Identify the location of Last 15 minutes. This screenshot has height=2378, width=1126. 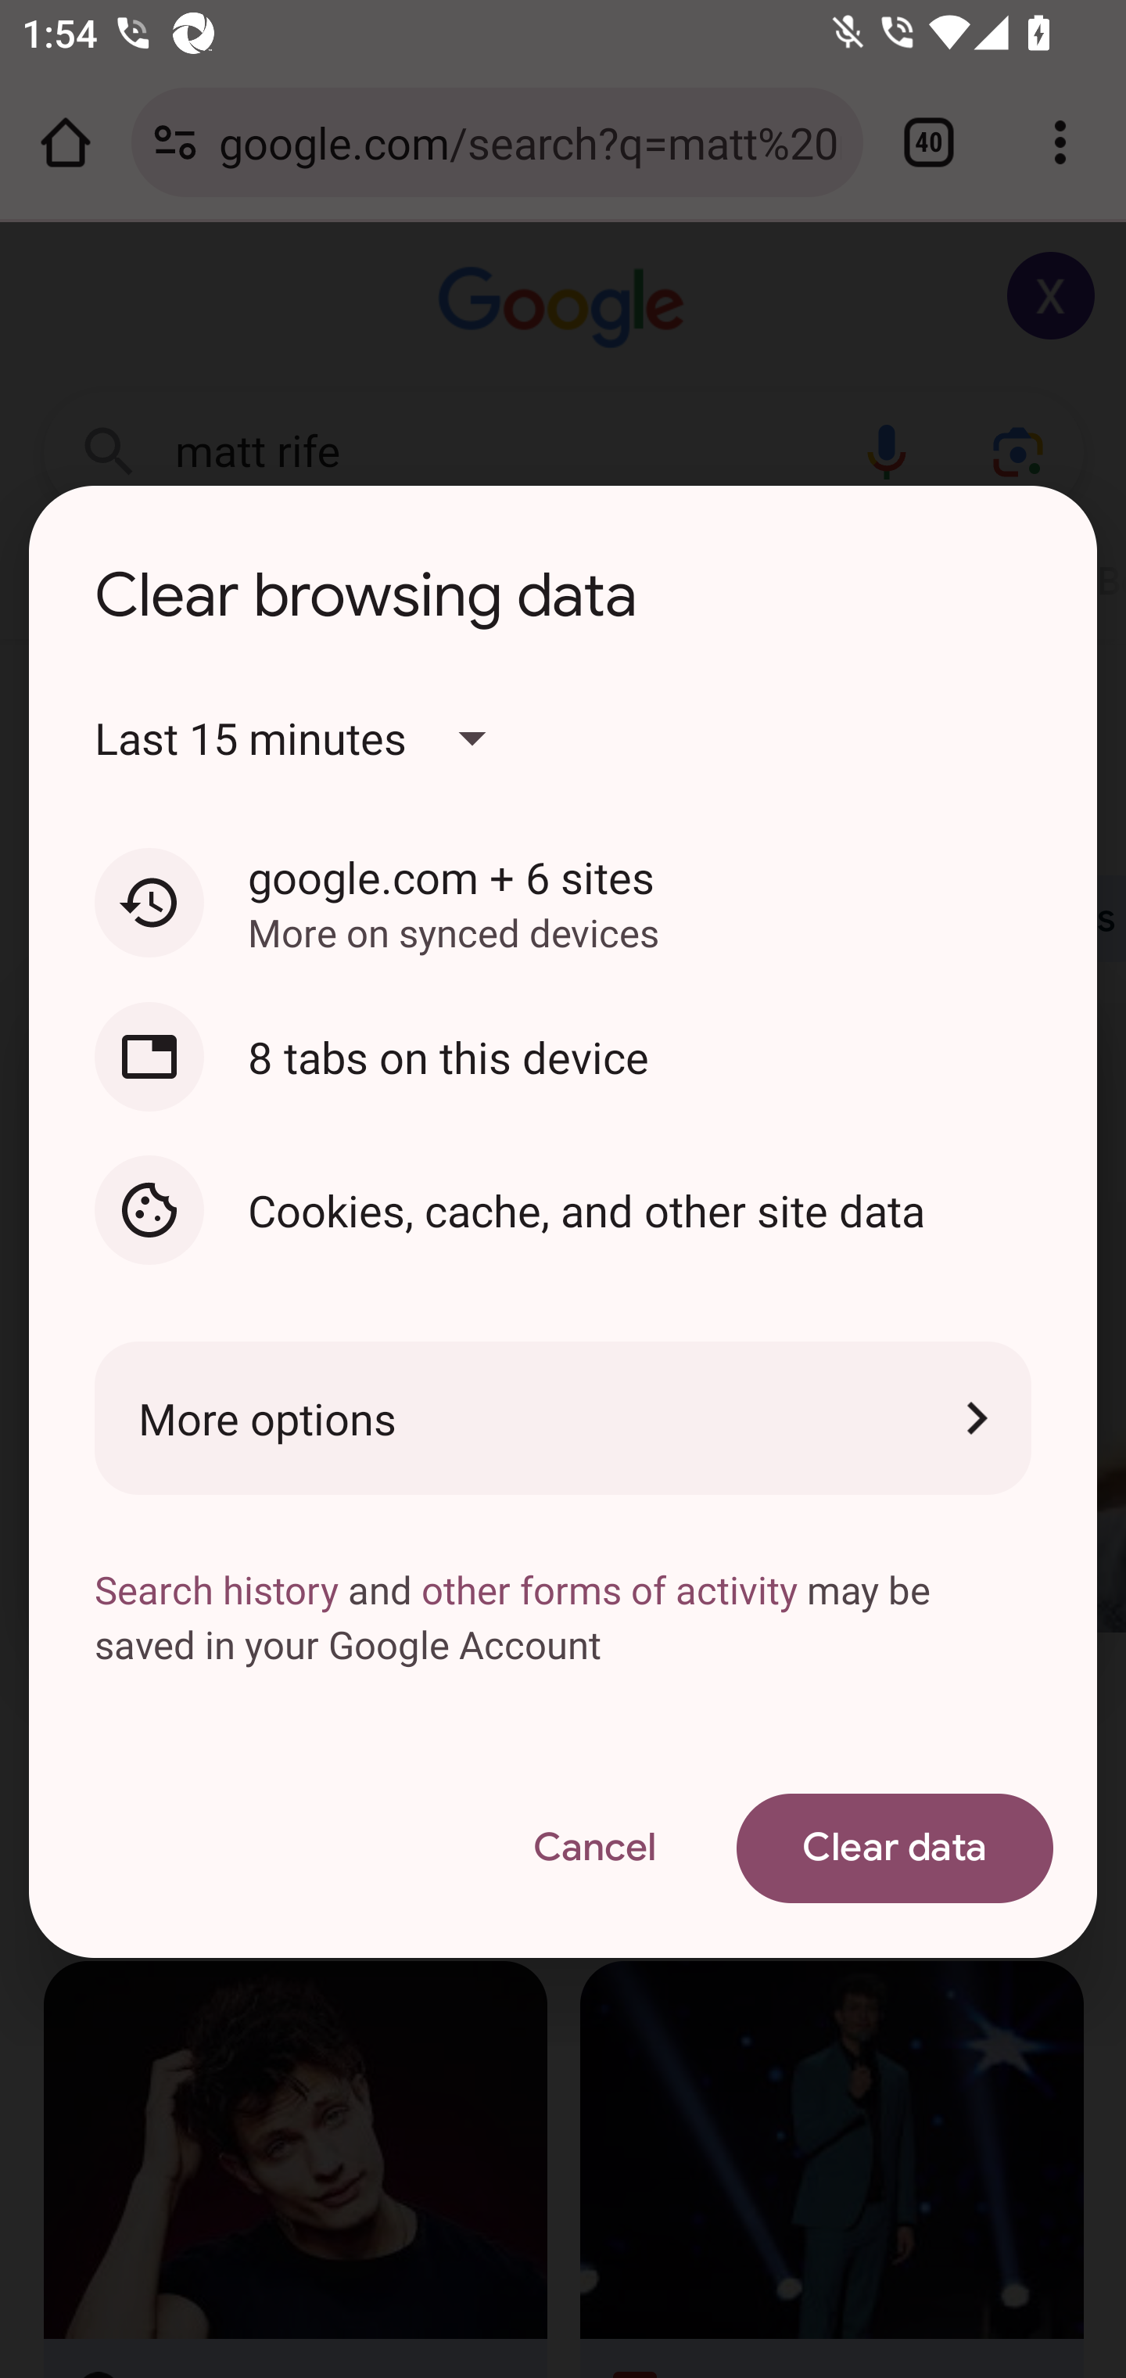
(316, 738).